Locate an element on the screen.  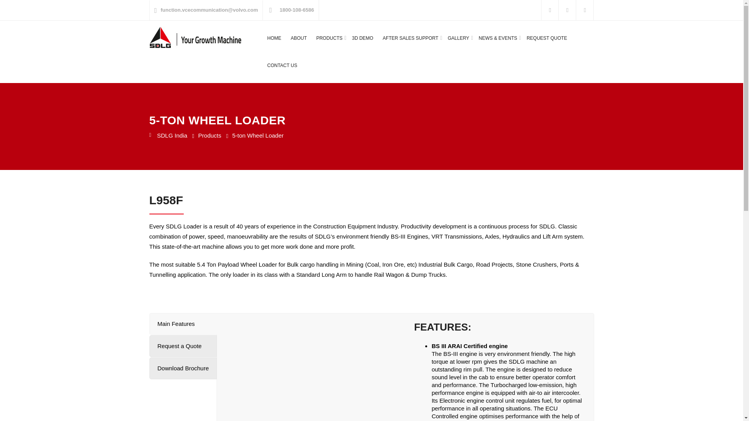
PRODUCTS is located at coordinates (329, 38).